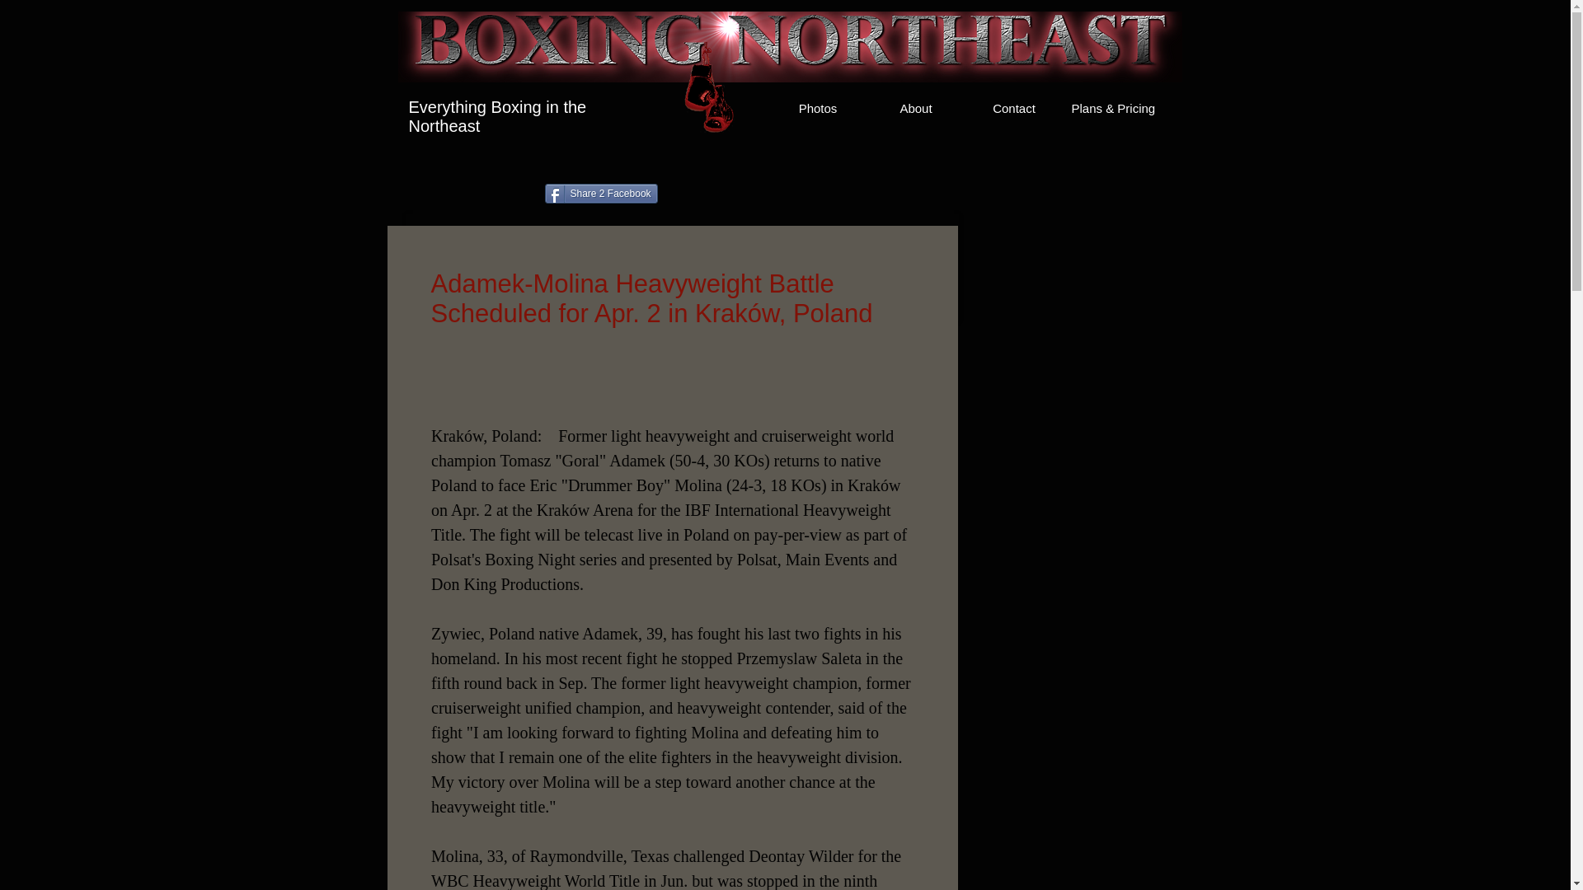 Image resolution: width=1583 pixels, height=890 pixels. I want to click on Facebook Like, so click(429, 196).